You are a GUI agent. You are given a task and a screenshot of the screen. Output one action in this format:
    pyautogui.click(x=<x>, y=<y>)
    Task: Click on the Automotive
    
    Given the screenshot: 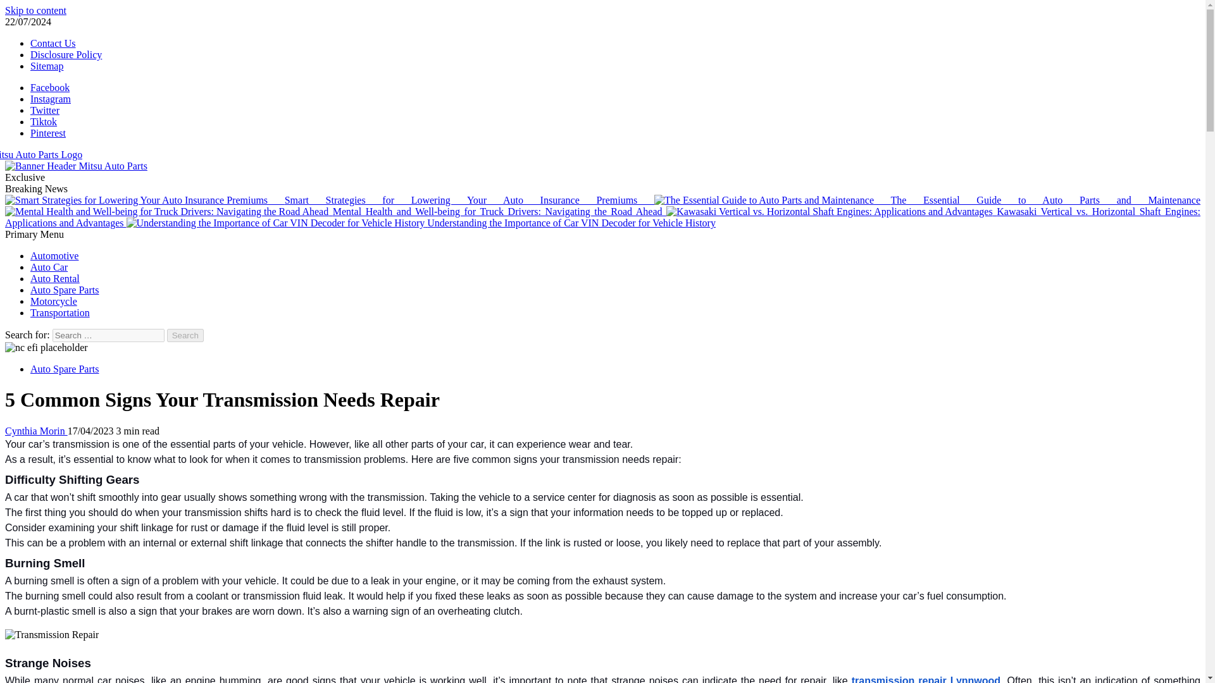 What is the action you would take?
    pyautogui.click(x=54, y=255)
    